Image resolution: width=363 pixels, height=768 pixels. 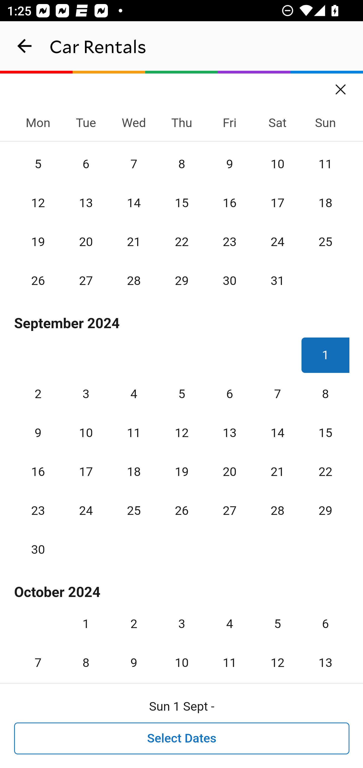 What do you see at coordinates (38, 472) in the screenshot?
I see `16 September 2024` at bounding box center [38, 472].